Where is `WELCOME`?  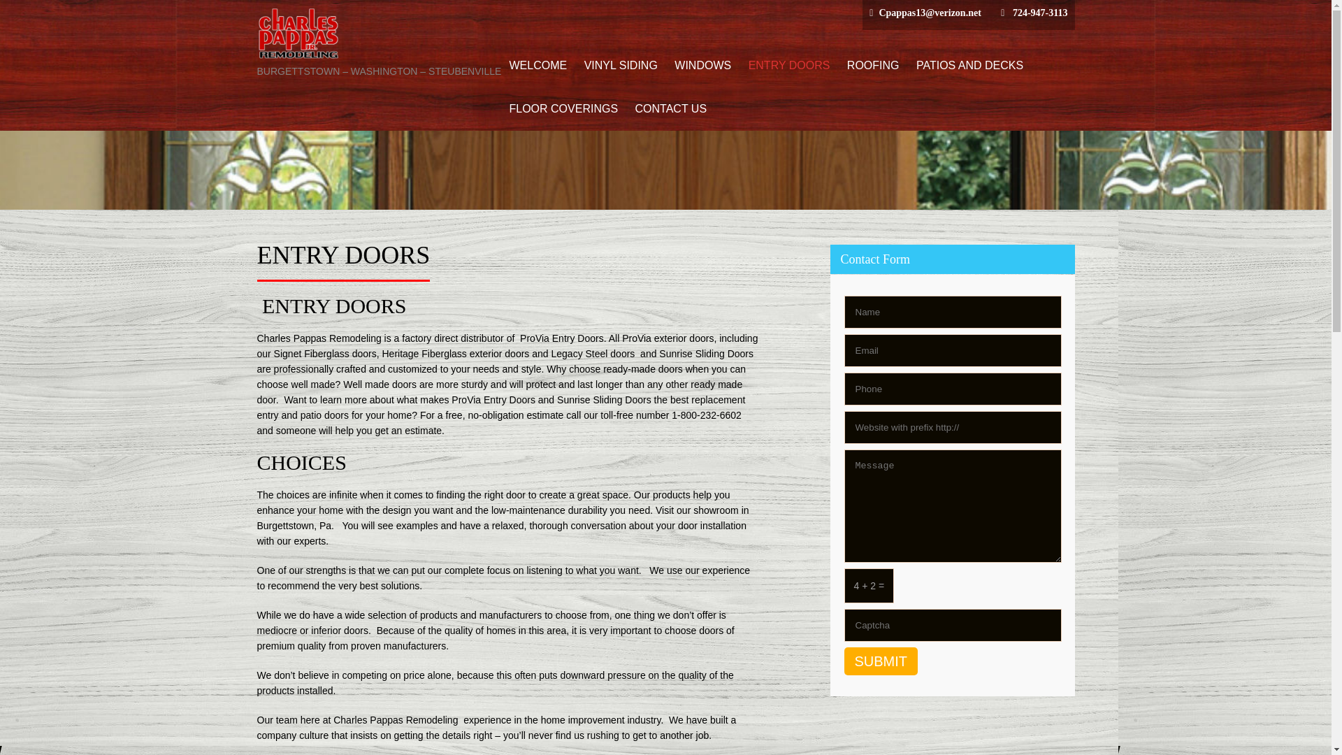
WELCOME is located at coordinates (538, 66).